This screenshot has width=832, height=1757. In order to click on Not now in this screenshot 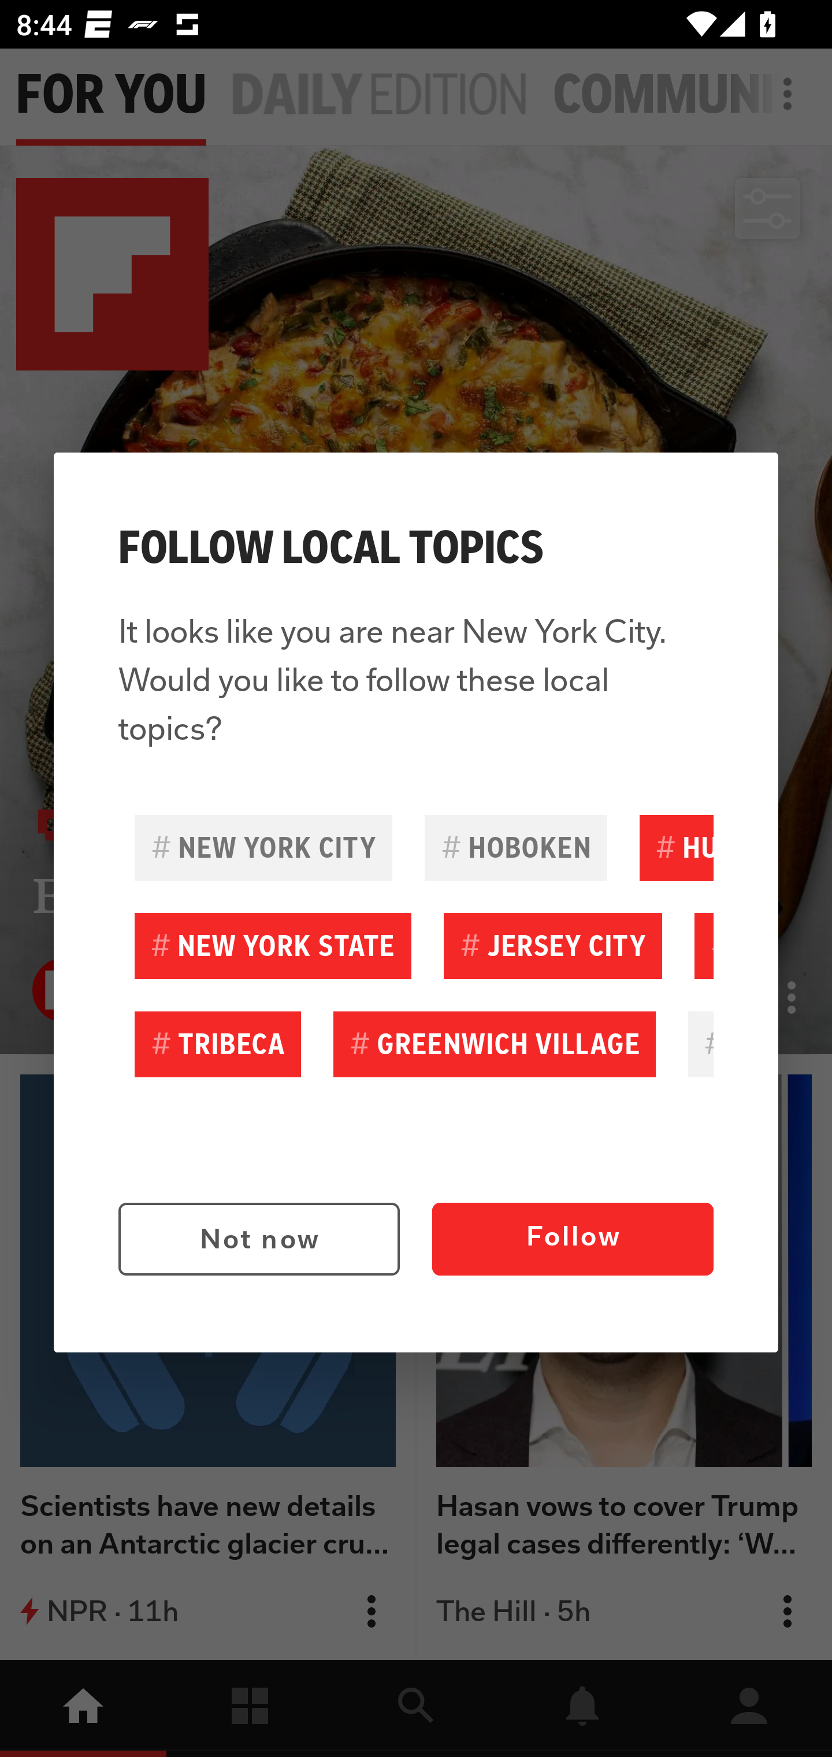, I will do `click(259, 1239)`.